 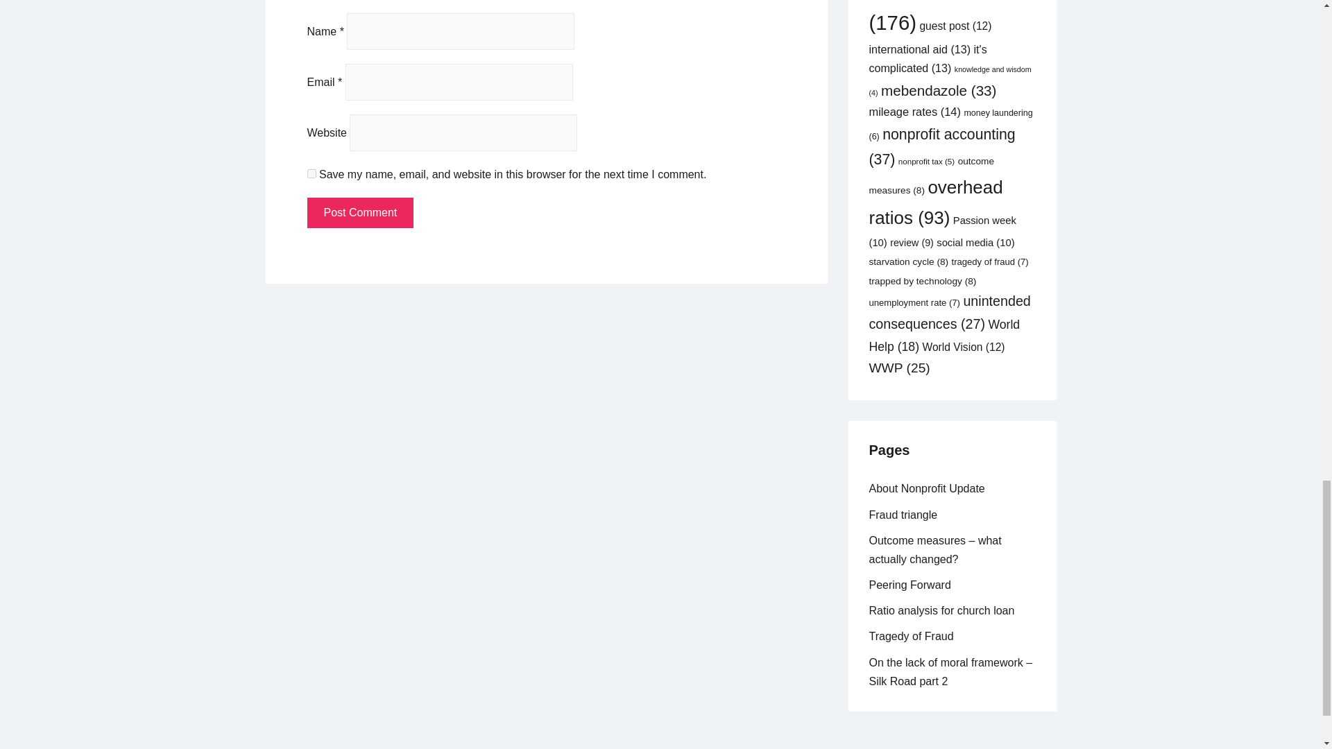 I want to click on yes, so click(x=311, y=173).